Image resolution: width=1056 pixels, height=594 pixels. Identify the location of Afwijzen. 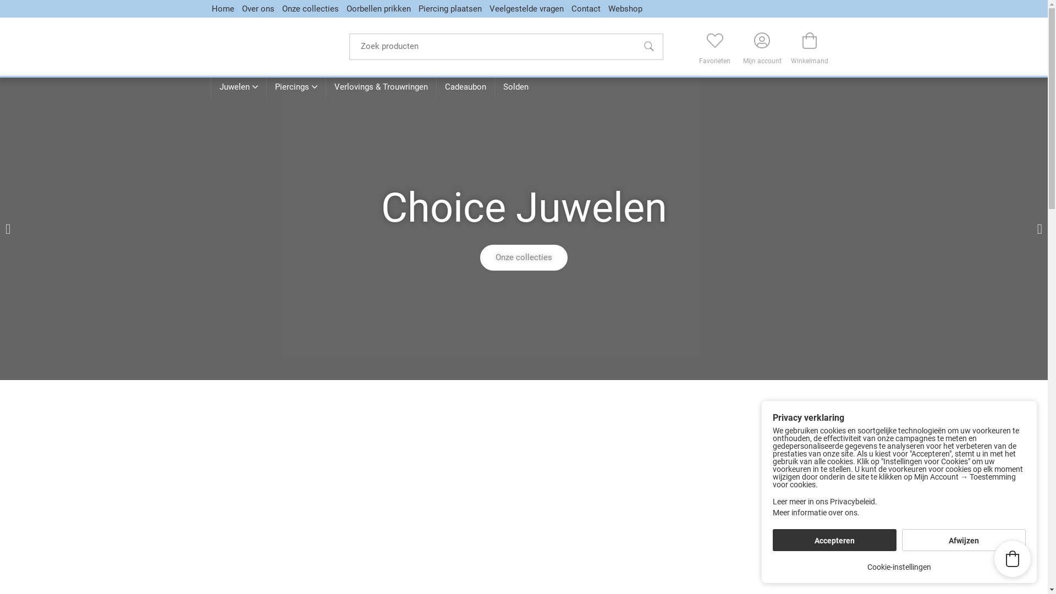
(964, 540).